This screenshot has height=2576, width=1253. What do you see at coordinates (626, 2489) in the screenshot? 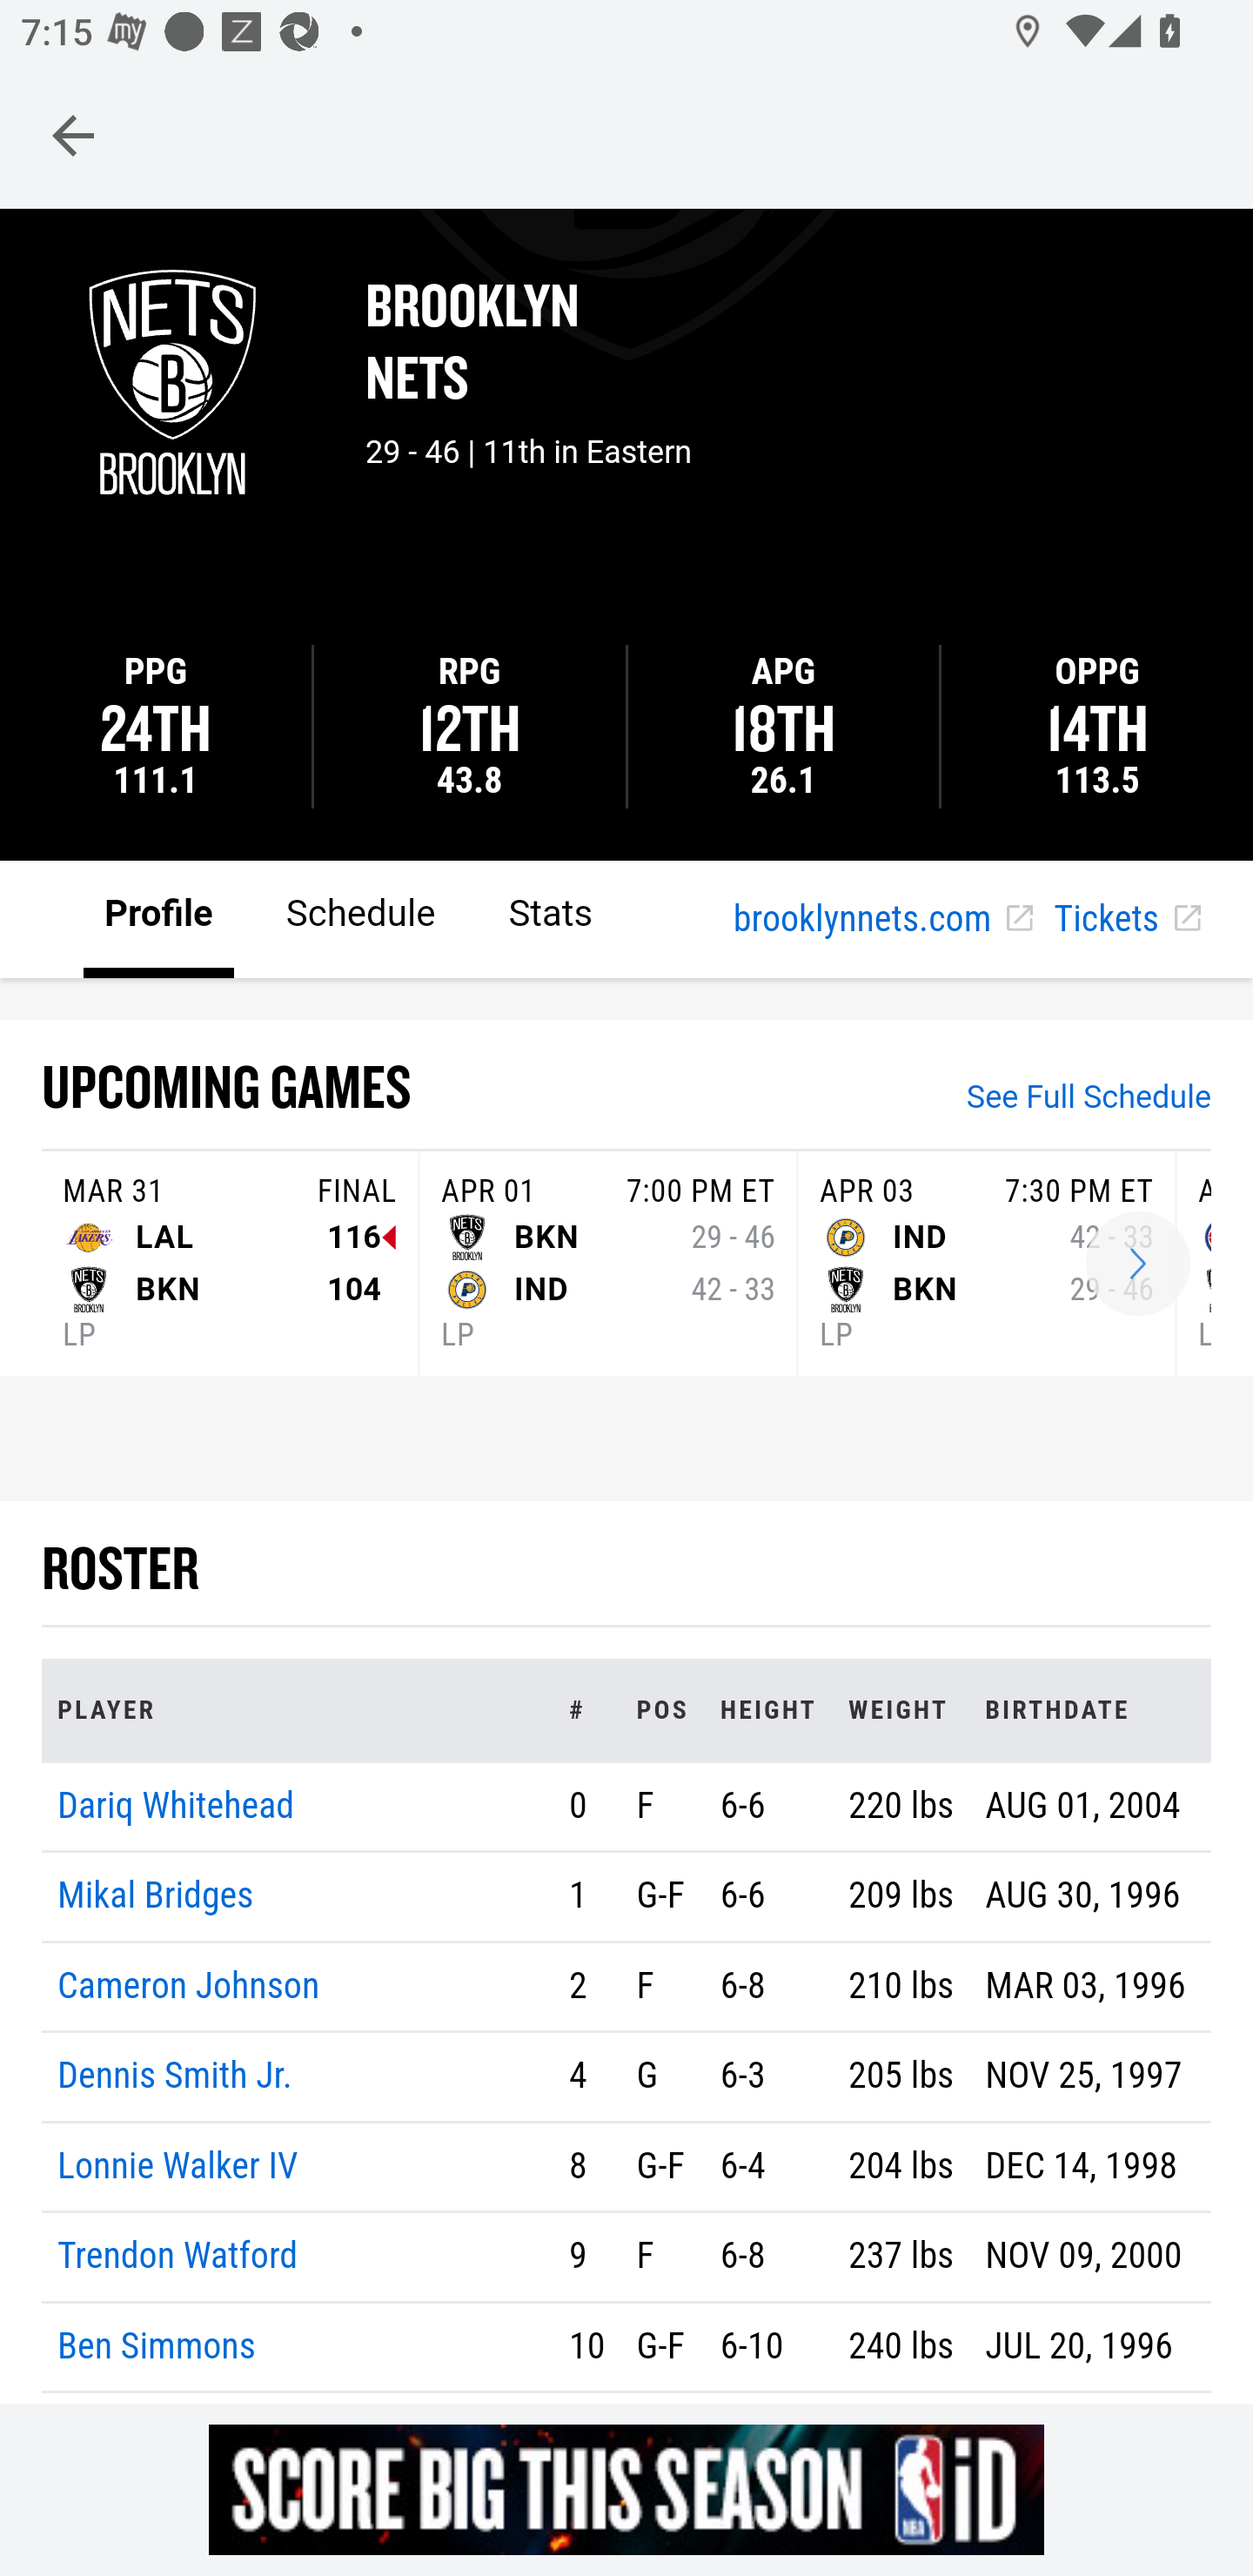
I see `g5nqqygr7owph` at bounding box center [626, 2489].